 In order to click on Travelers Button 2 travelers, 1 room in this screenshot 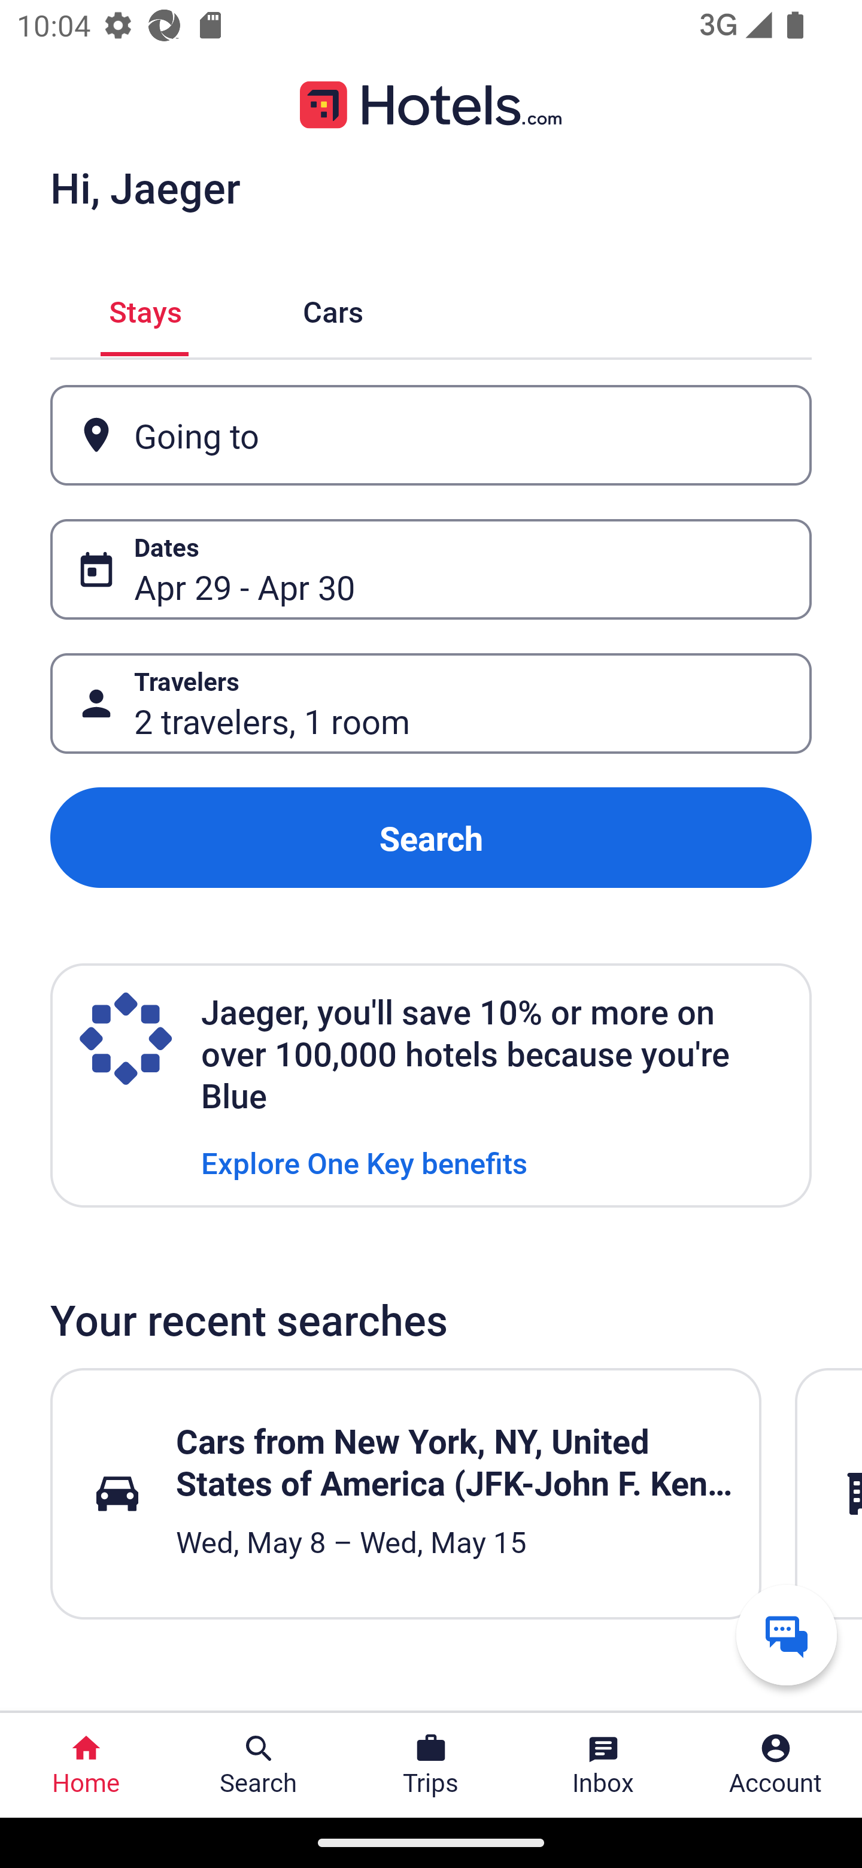, I will do `click(431, 704)`.